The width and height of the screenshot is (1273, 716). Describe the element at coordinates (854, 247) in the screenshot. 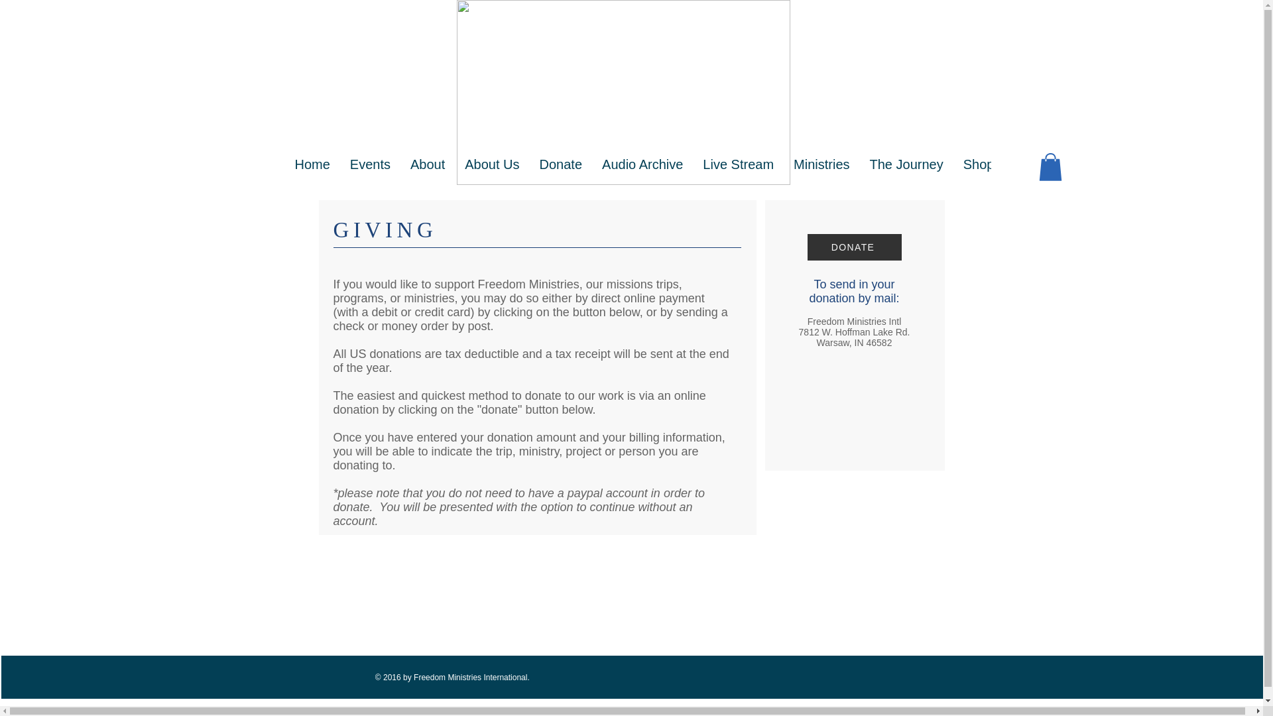

I see `DONATE` at that location.